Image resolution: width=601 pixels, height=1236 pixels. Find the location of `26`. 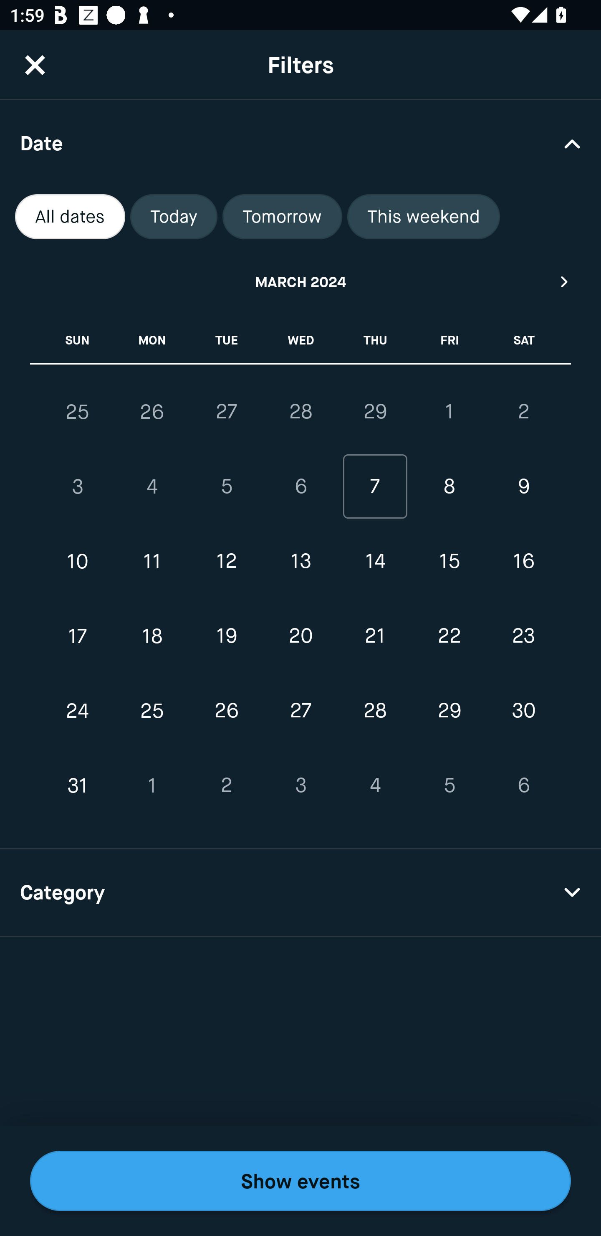

26 is located at coordinates (152, 412).